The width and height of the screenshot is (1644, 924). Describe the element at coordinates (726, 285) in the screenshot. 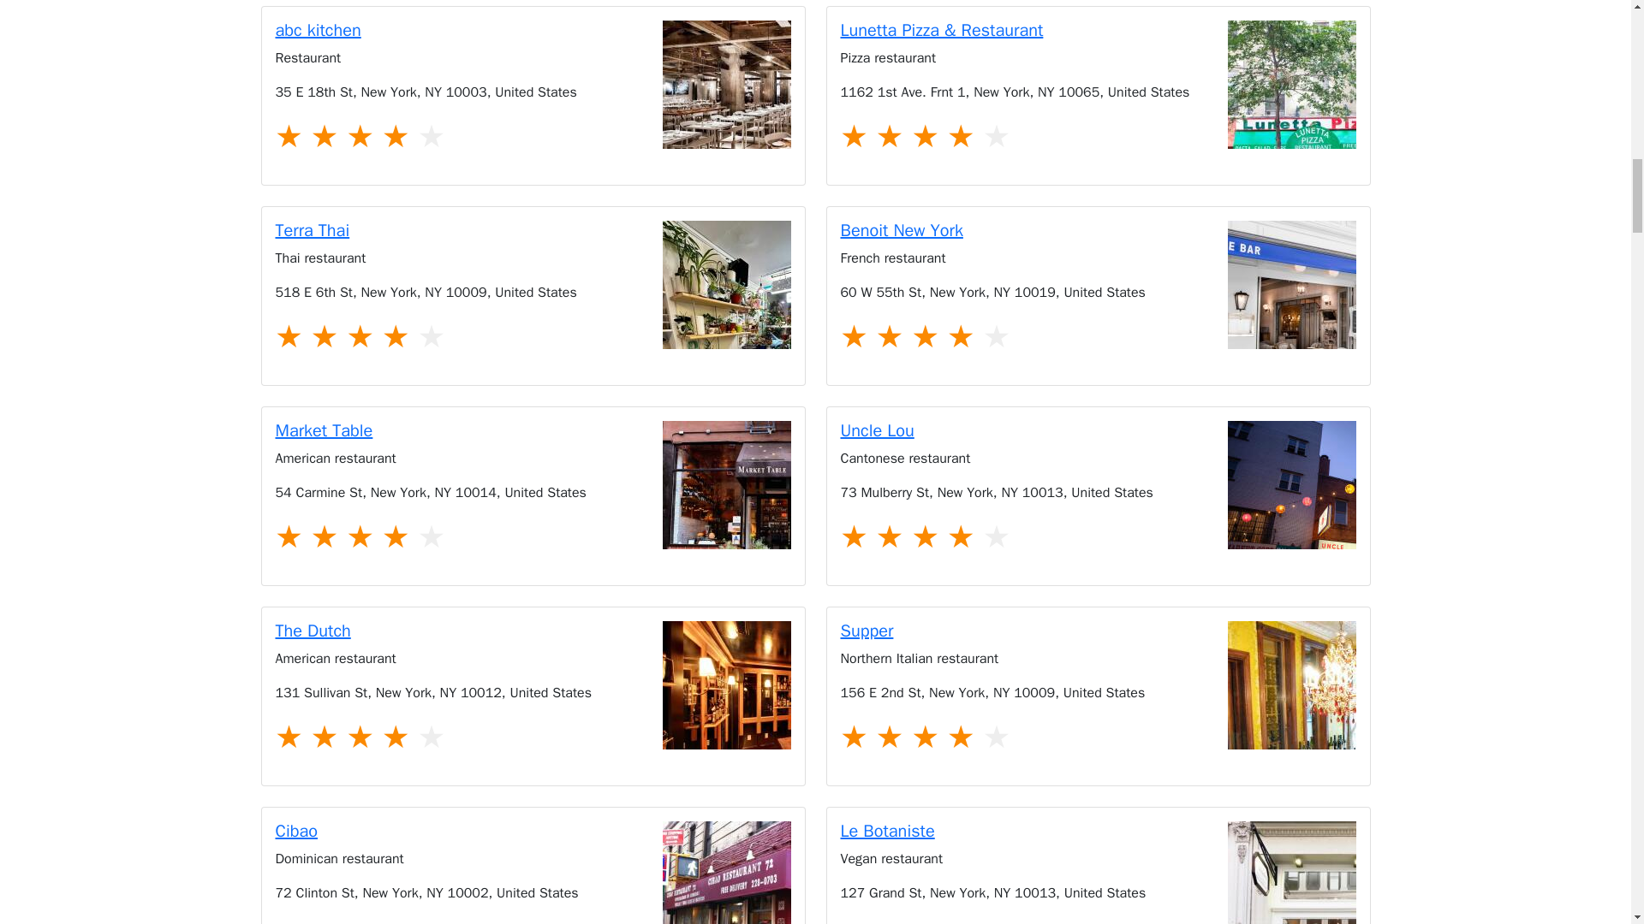

I see `Terra Thai` at that location.